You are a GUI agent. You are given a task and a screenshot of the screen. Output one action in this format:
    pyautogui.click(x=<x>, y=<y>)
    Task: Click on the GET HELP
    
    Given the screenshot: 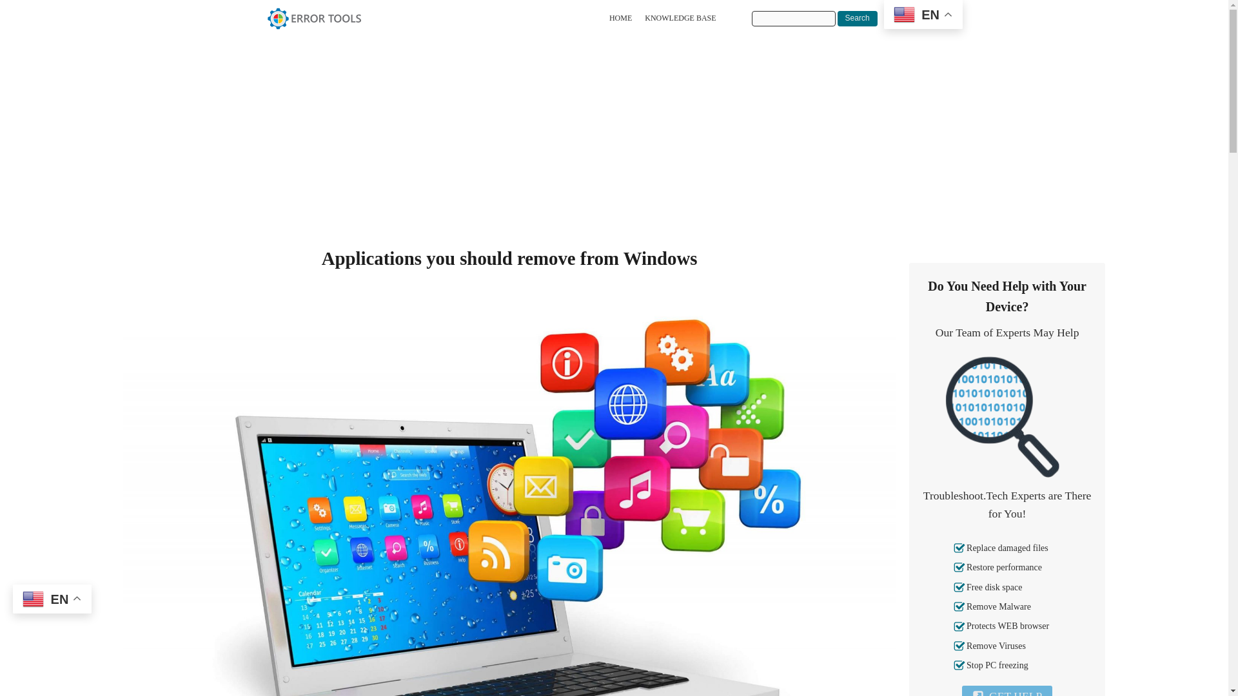 What is the action you would take?
    pyautogui.click(x=1007, y=691)
    